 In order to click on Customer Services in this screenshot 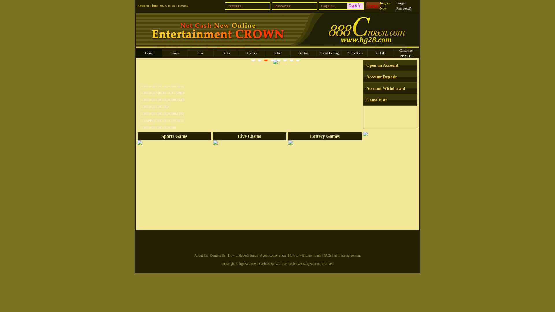, I will do `click(406, 53)`.